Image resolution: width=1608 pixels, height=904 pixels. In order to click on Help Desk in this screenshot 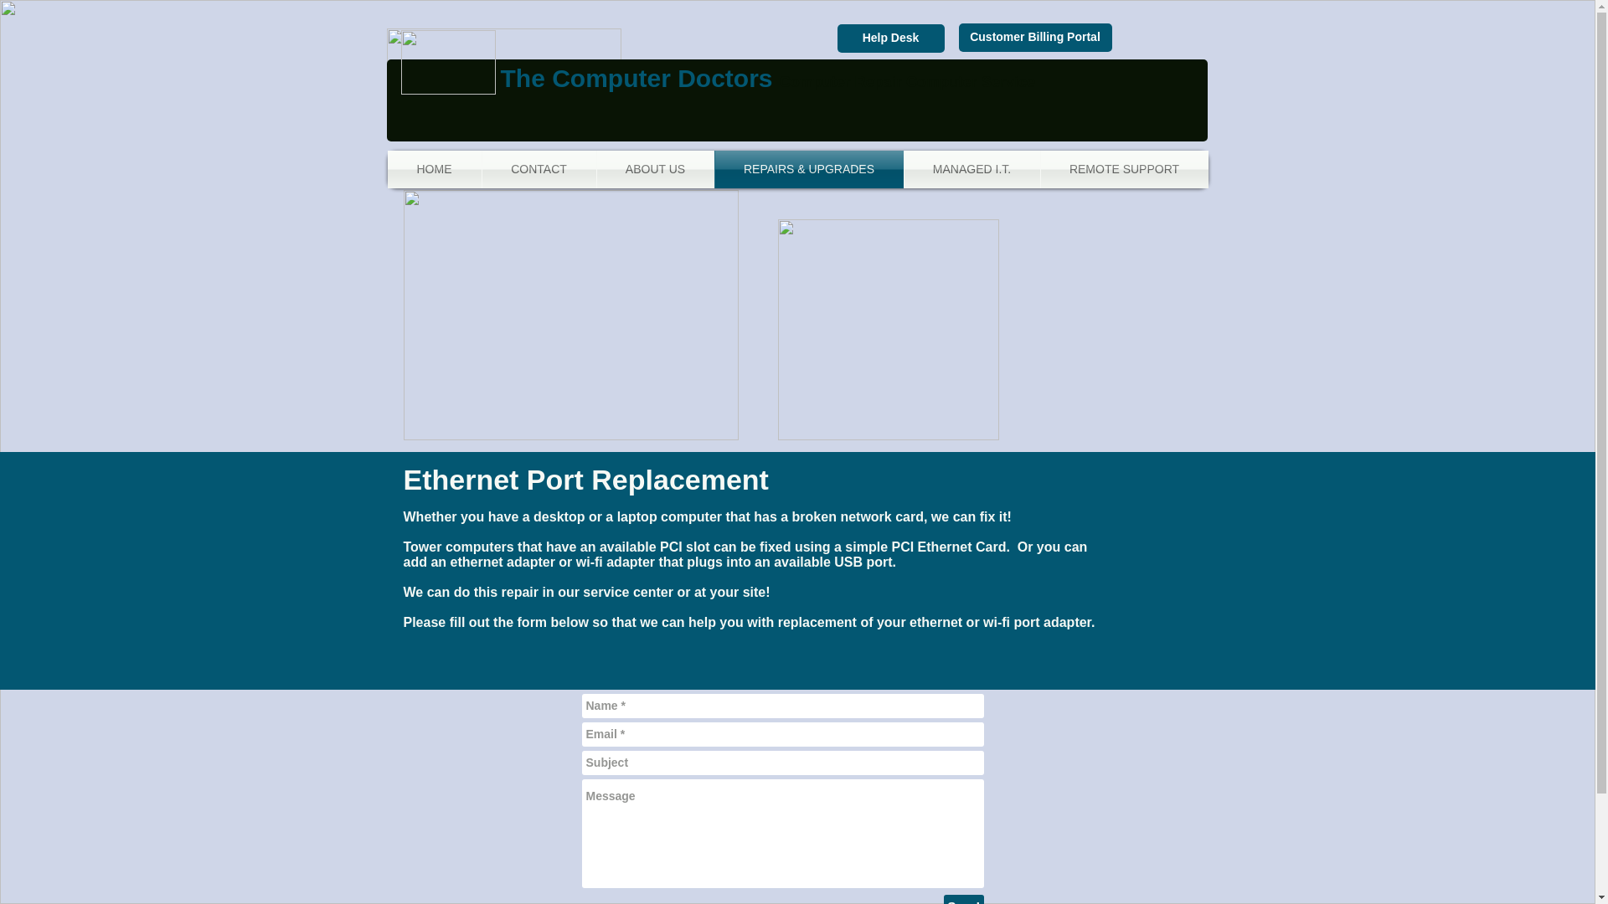, I will do `click(891, 39)`.